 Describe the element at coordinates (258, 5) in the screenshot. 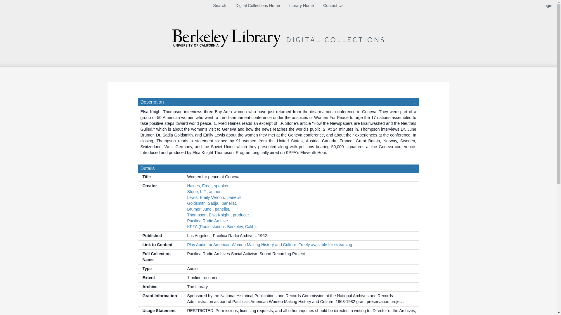

I see `Digital Collections Home` at that location.